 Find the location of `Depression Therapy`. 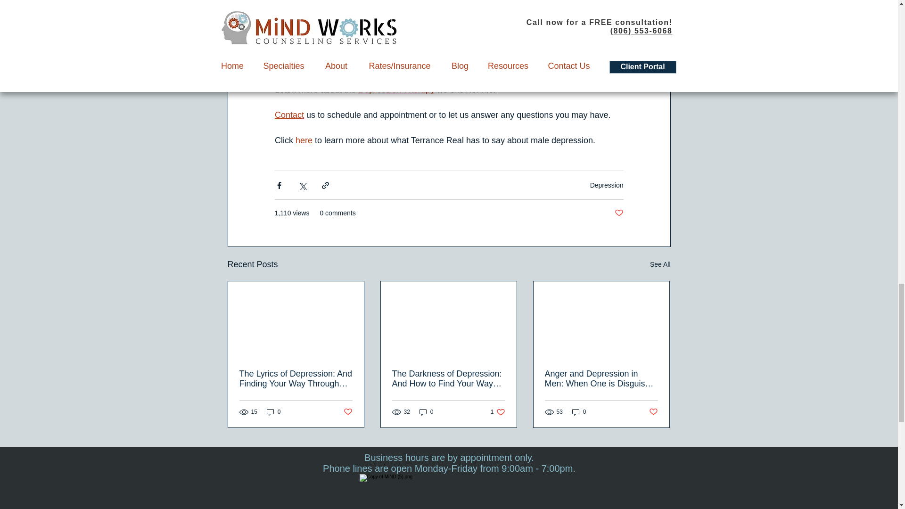

Depression Therapy is located at coordinates (396, 90).